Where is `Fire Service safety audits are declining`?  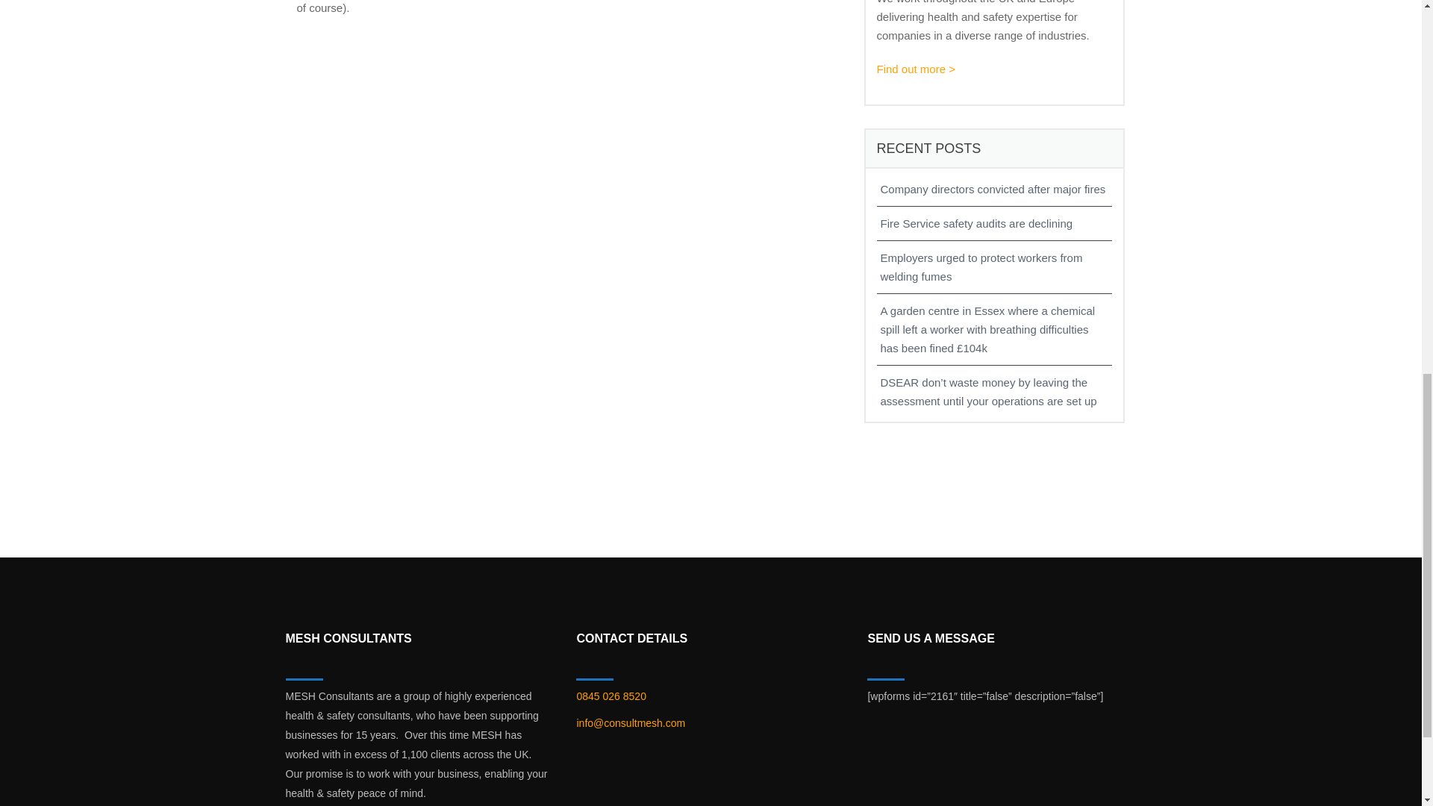
Fire Service safety audits are declining is located at coordinates (995, 224).